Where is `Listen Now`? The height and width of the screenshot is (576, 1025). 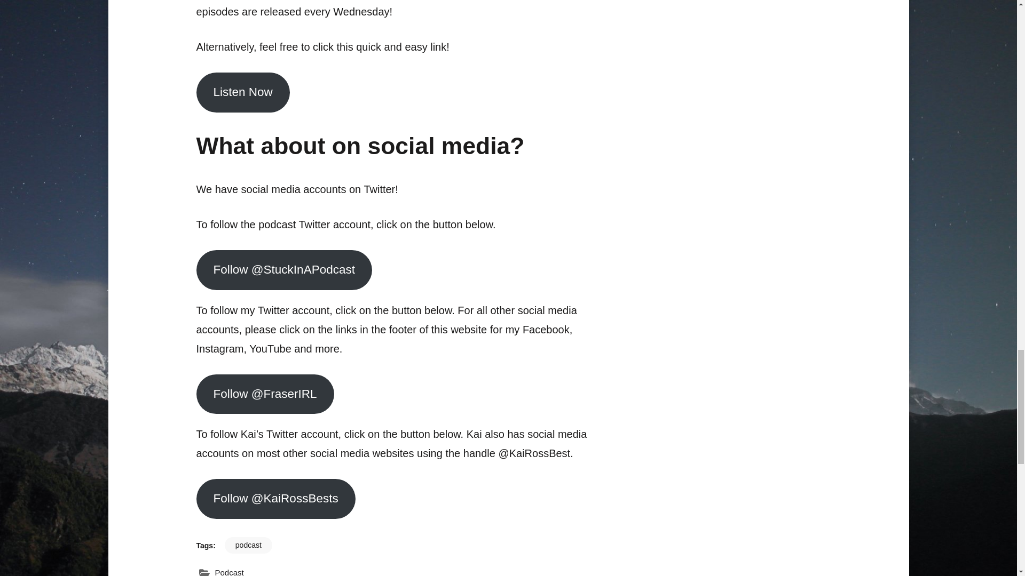
Listen Now is located at coordinates (243, 92).